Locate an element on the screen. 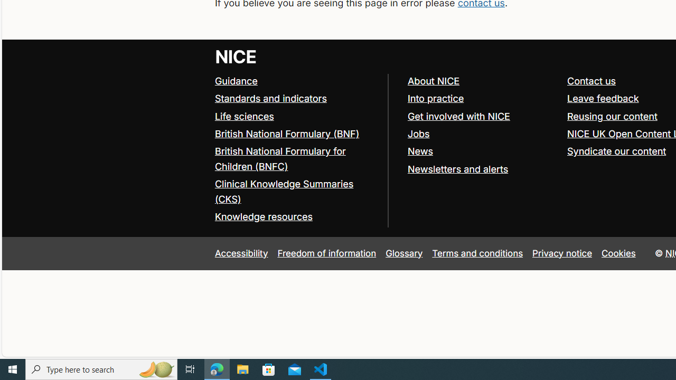 Image resolution: width=676 pixels, height=380 pixels. Newsletters and alerts is located at coordinates (482, 169).